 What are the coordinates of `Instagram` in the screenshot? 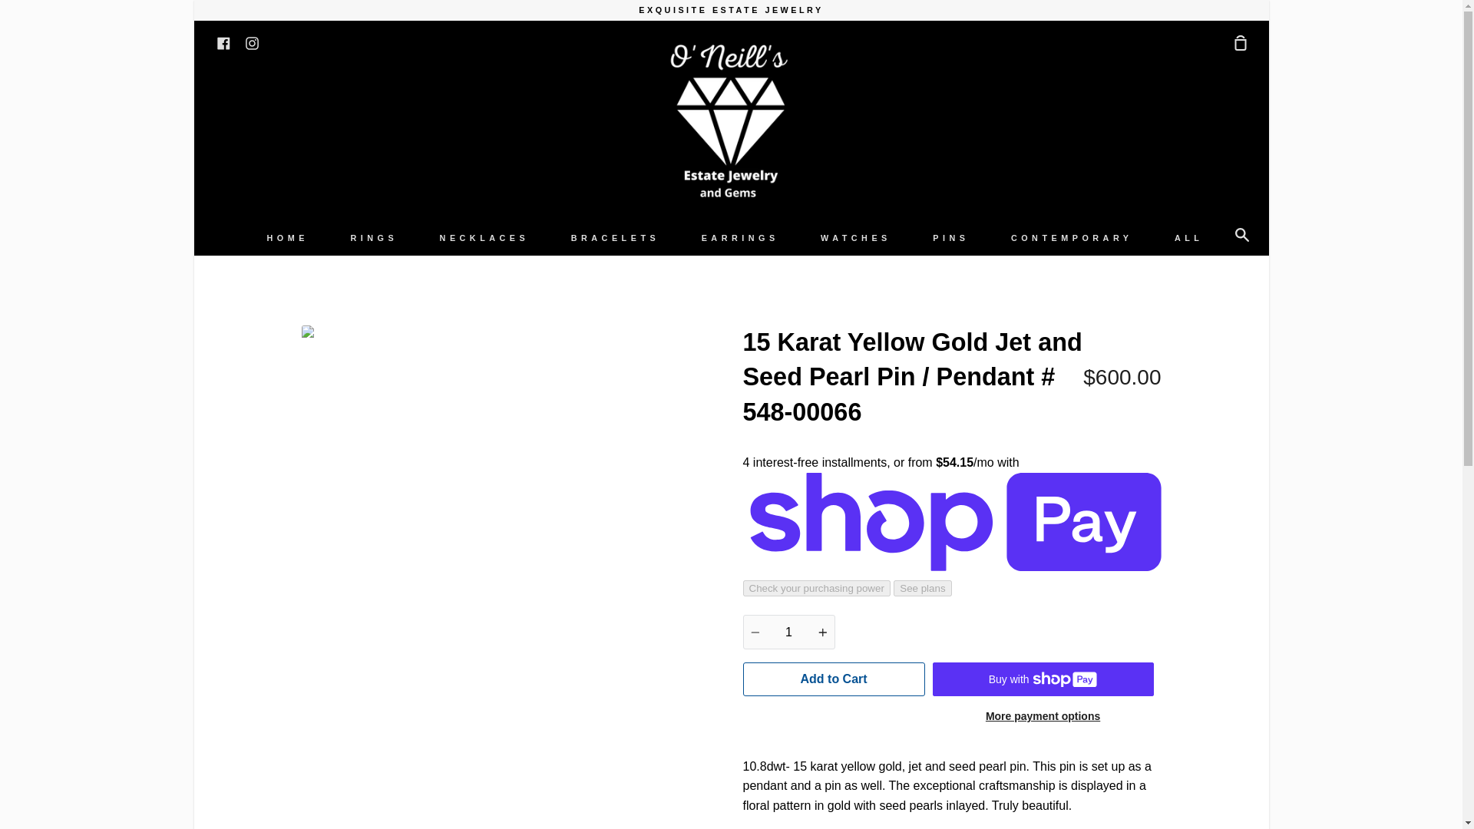 It's located at (252, 41).